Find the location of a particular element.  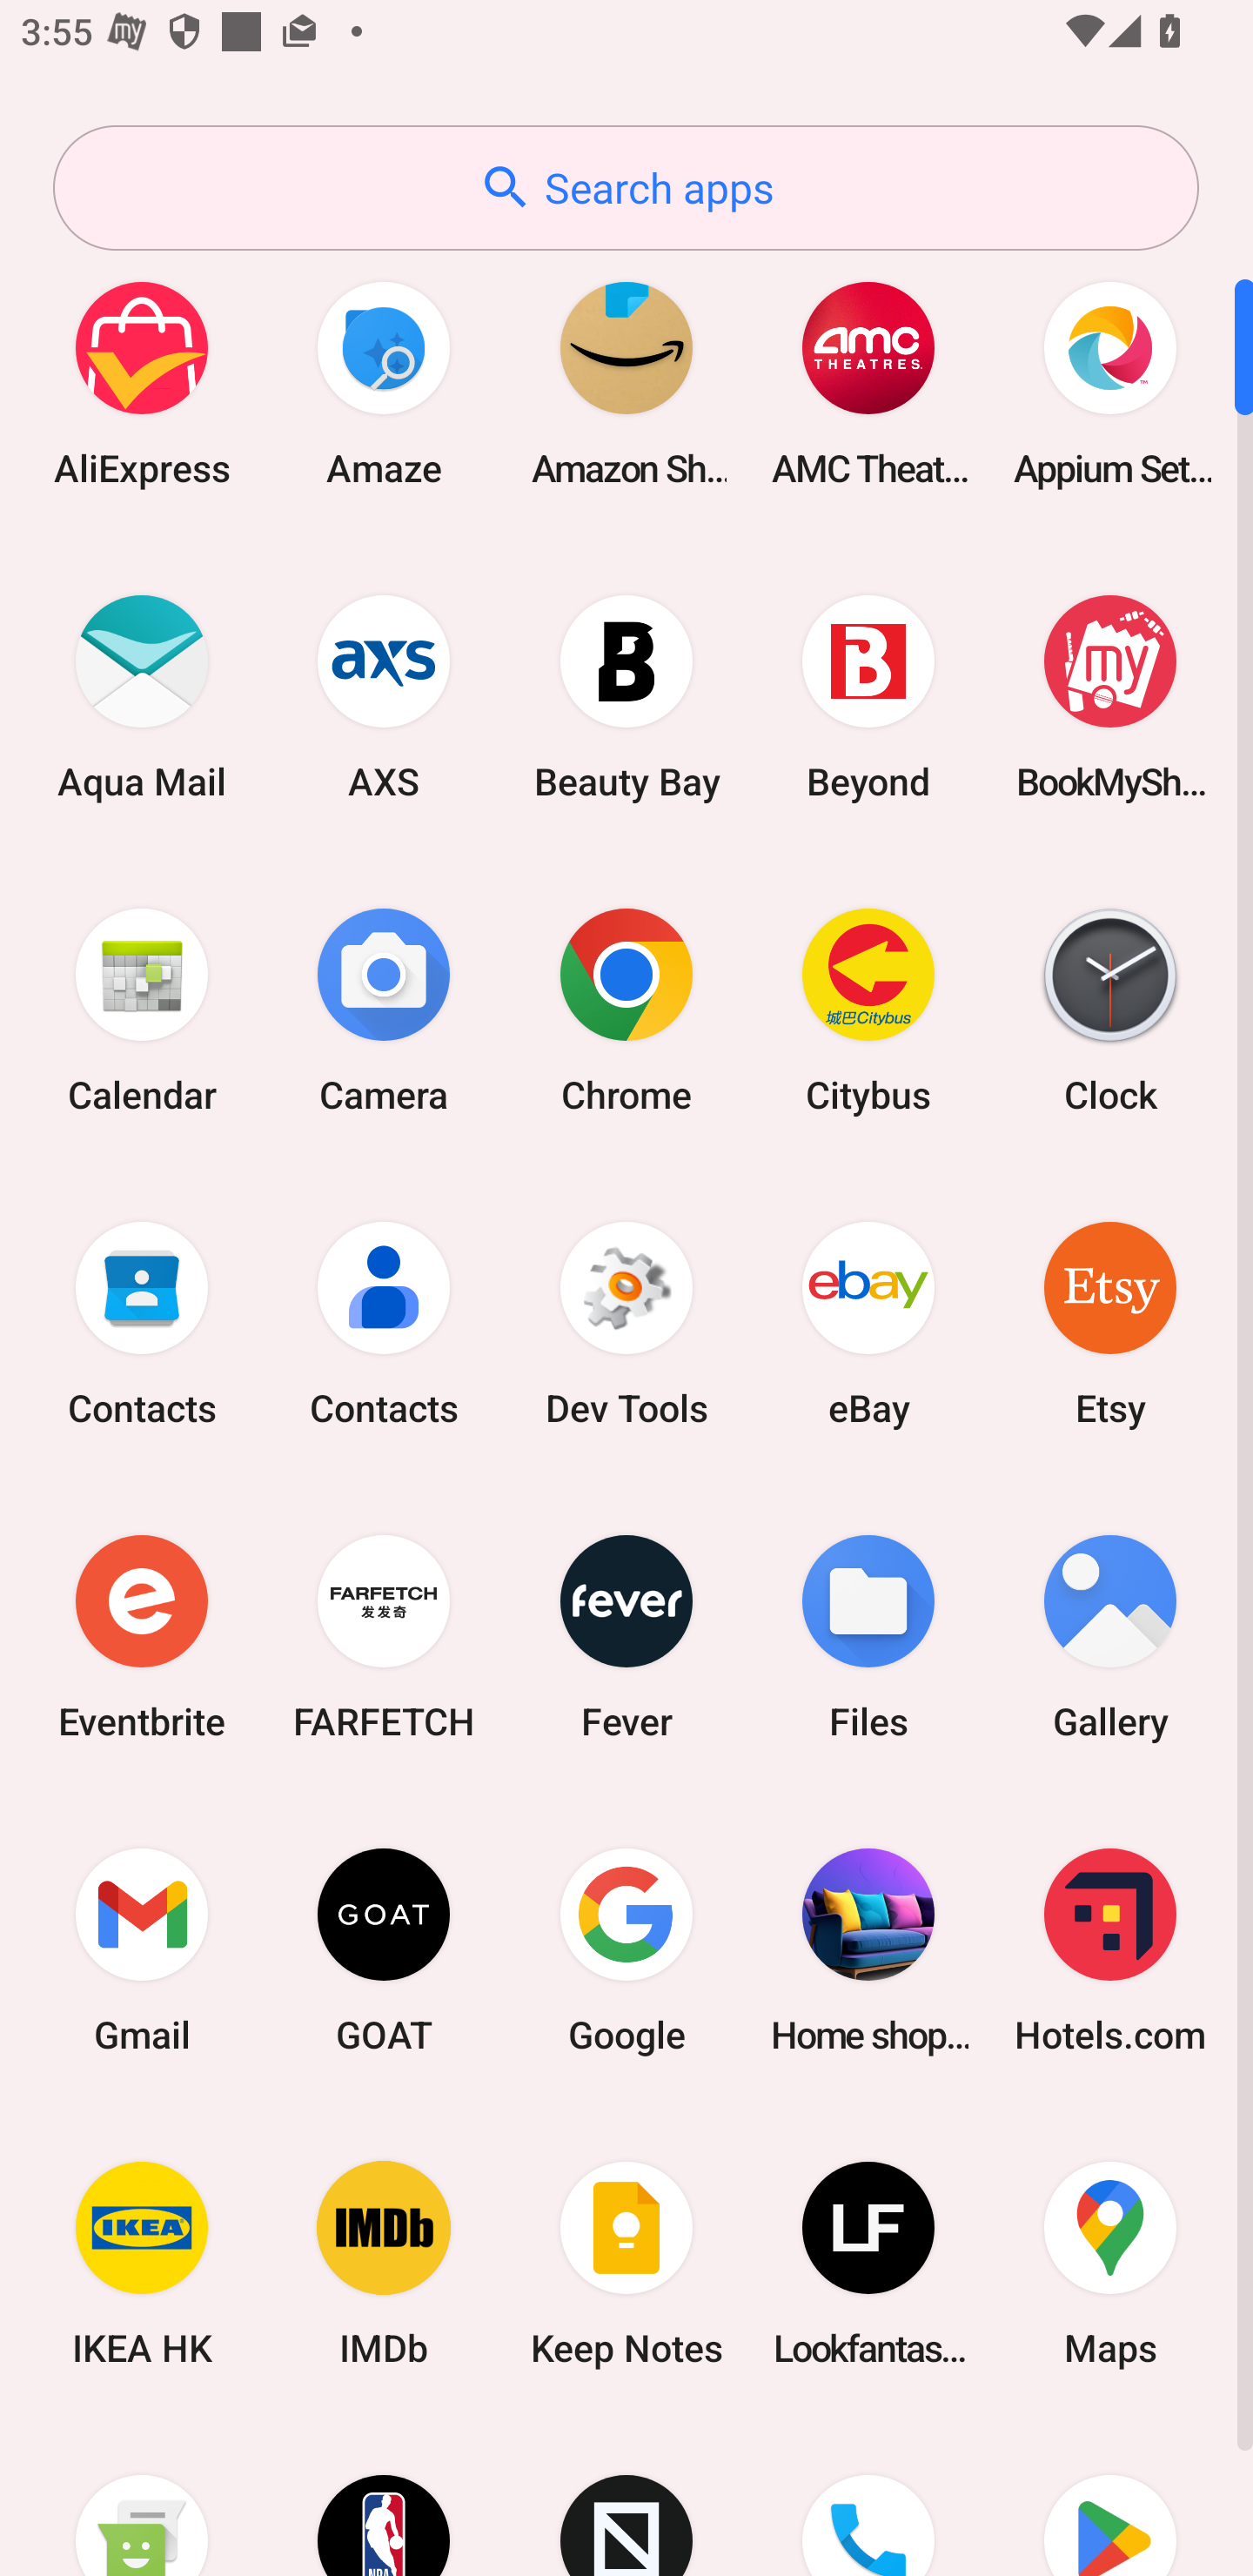

GOAT is located at coordinates (384, 1949).